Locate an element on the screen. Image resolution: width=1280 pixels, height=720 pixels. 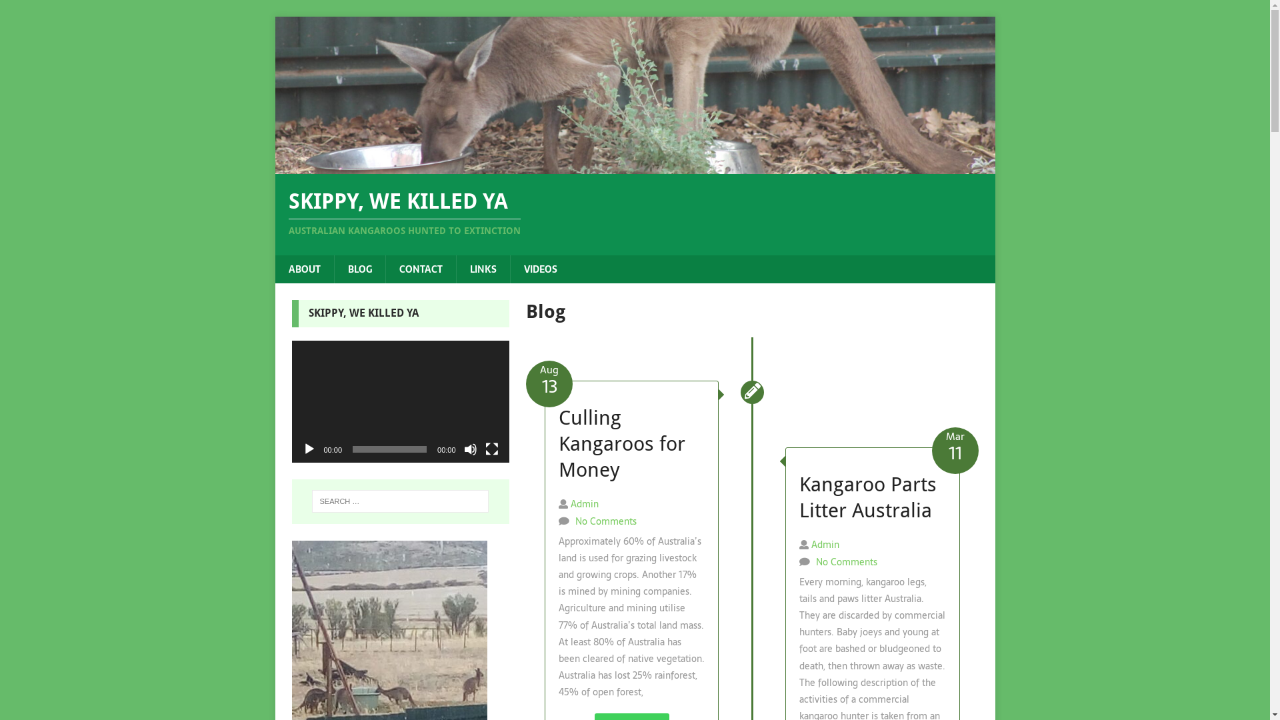
Kangaroo Parts Litter Australia is located at coordinates (868, 497).